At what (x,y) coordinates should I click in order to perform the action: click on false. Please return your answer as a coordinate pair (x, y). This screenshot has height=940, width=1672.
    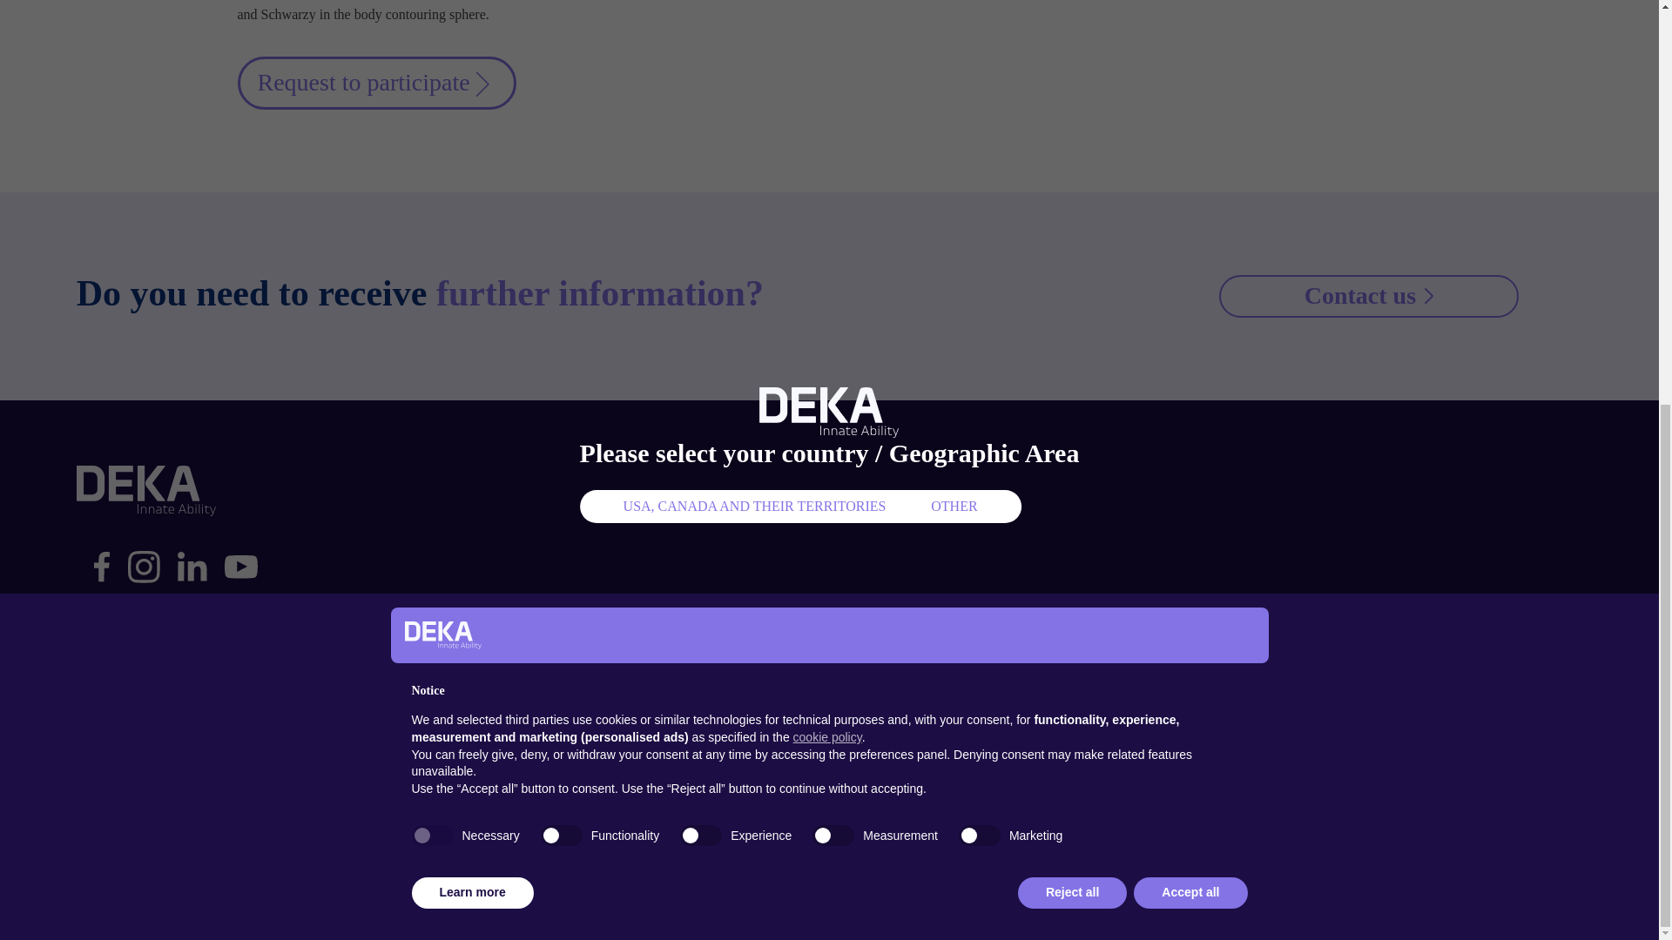
    Looking at the image, I should click on (701, 131).